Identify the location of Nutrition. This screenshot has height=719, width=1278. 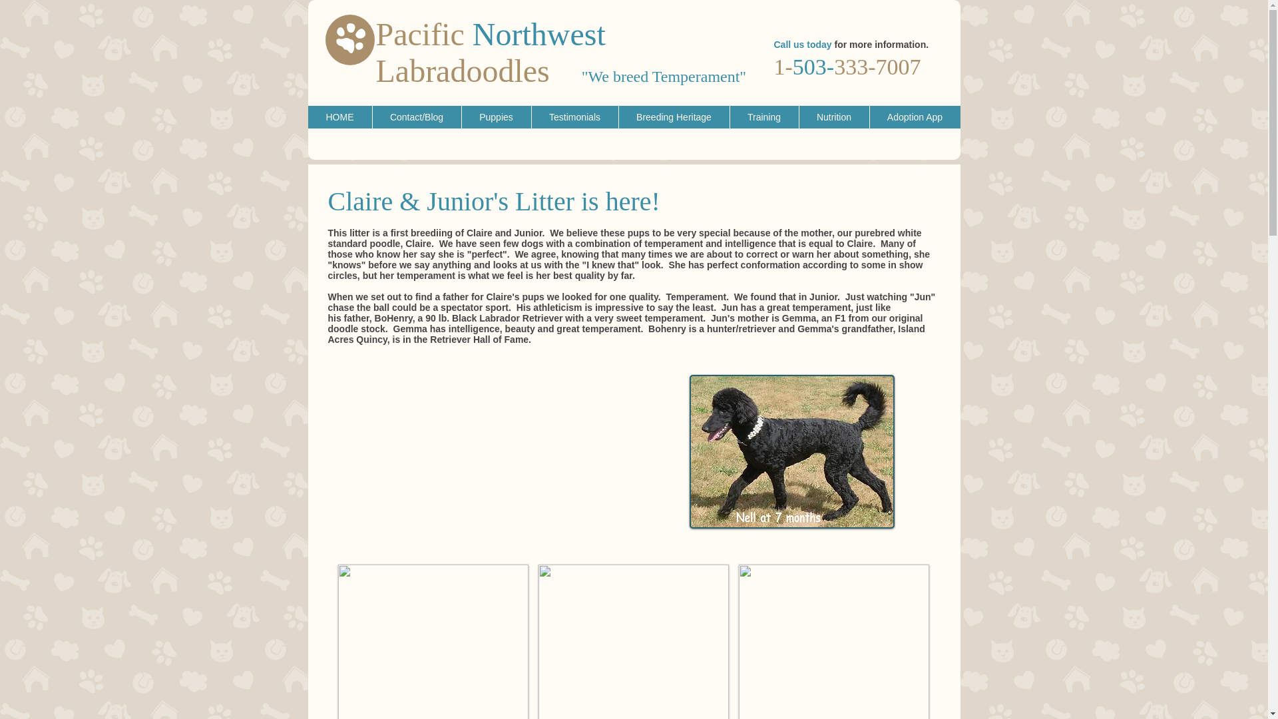
(833, 117).